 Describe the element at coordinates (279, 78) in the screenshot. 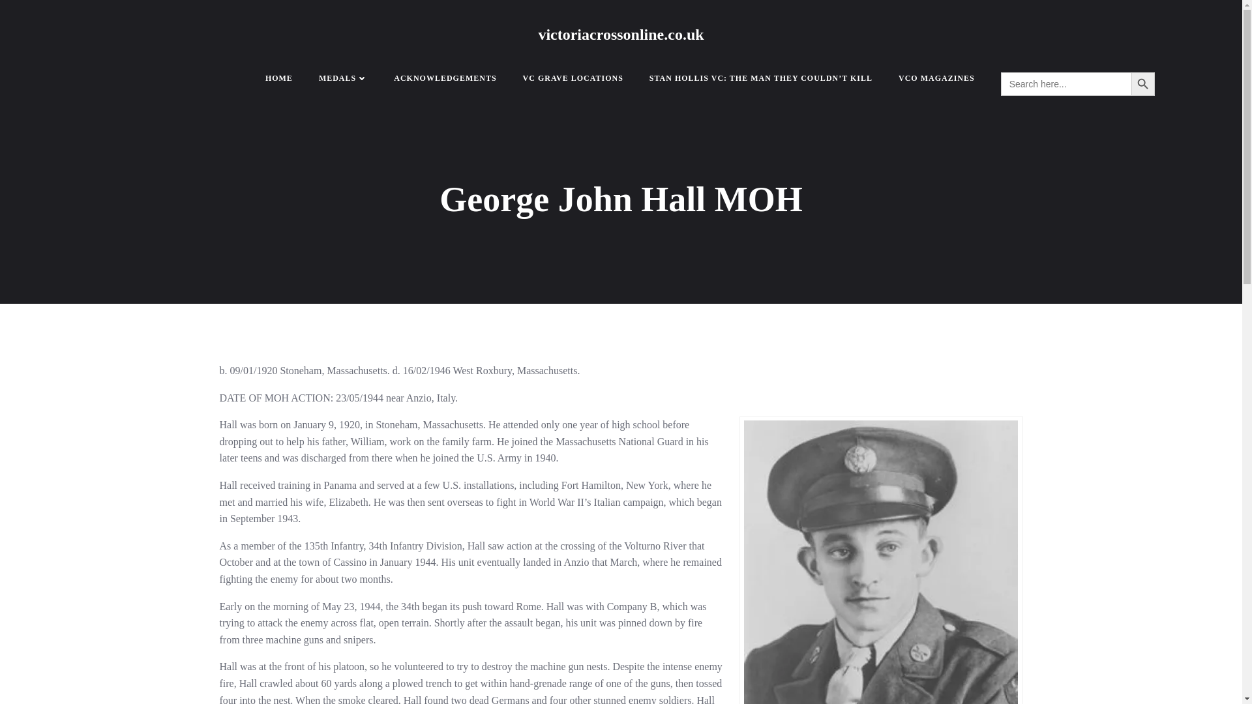

I see `HOME` at that location.